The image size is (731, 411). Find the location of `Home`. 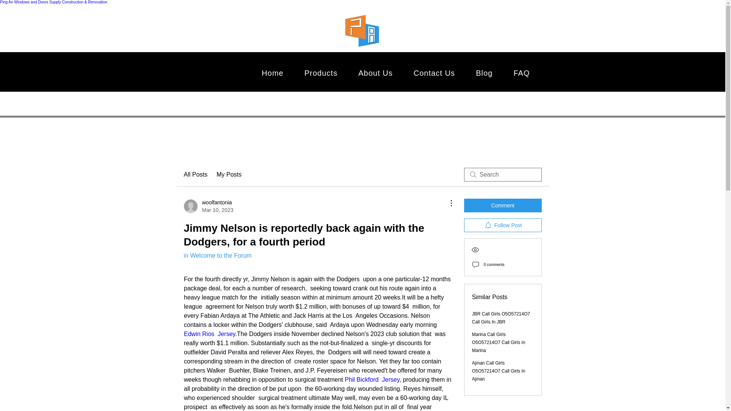

Home is located at coordinates (273, 73).